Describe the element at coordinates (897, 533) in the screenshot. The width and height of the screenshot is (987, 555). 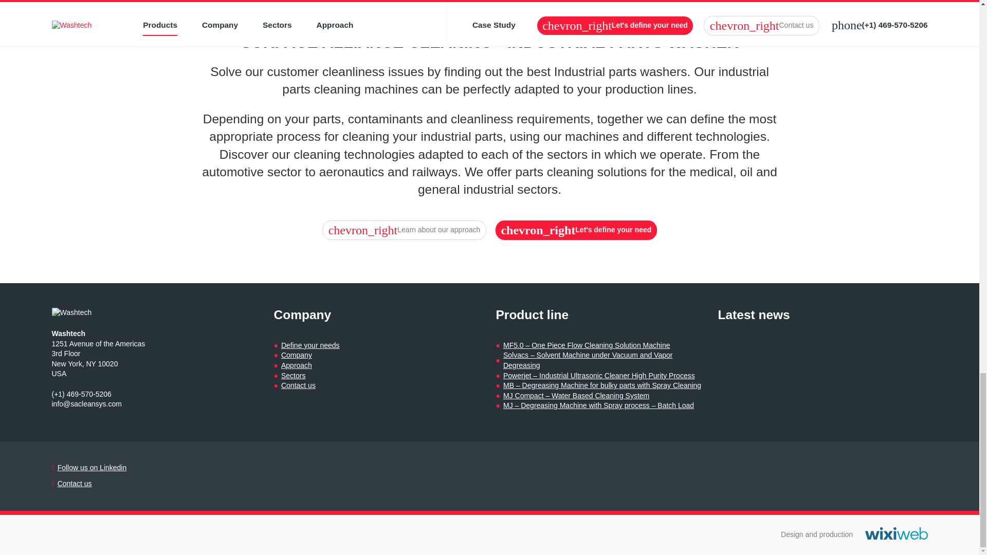
I see `Design and production` at that location.